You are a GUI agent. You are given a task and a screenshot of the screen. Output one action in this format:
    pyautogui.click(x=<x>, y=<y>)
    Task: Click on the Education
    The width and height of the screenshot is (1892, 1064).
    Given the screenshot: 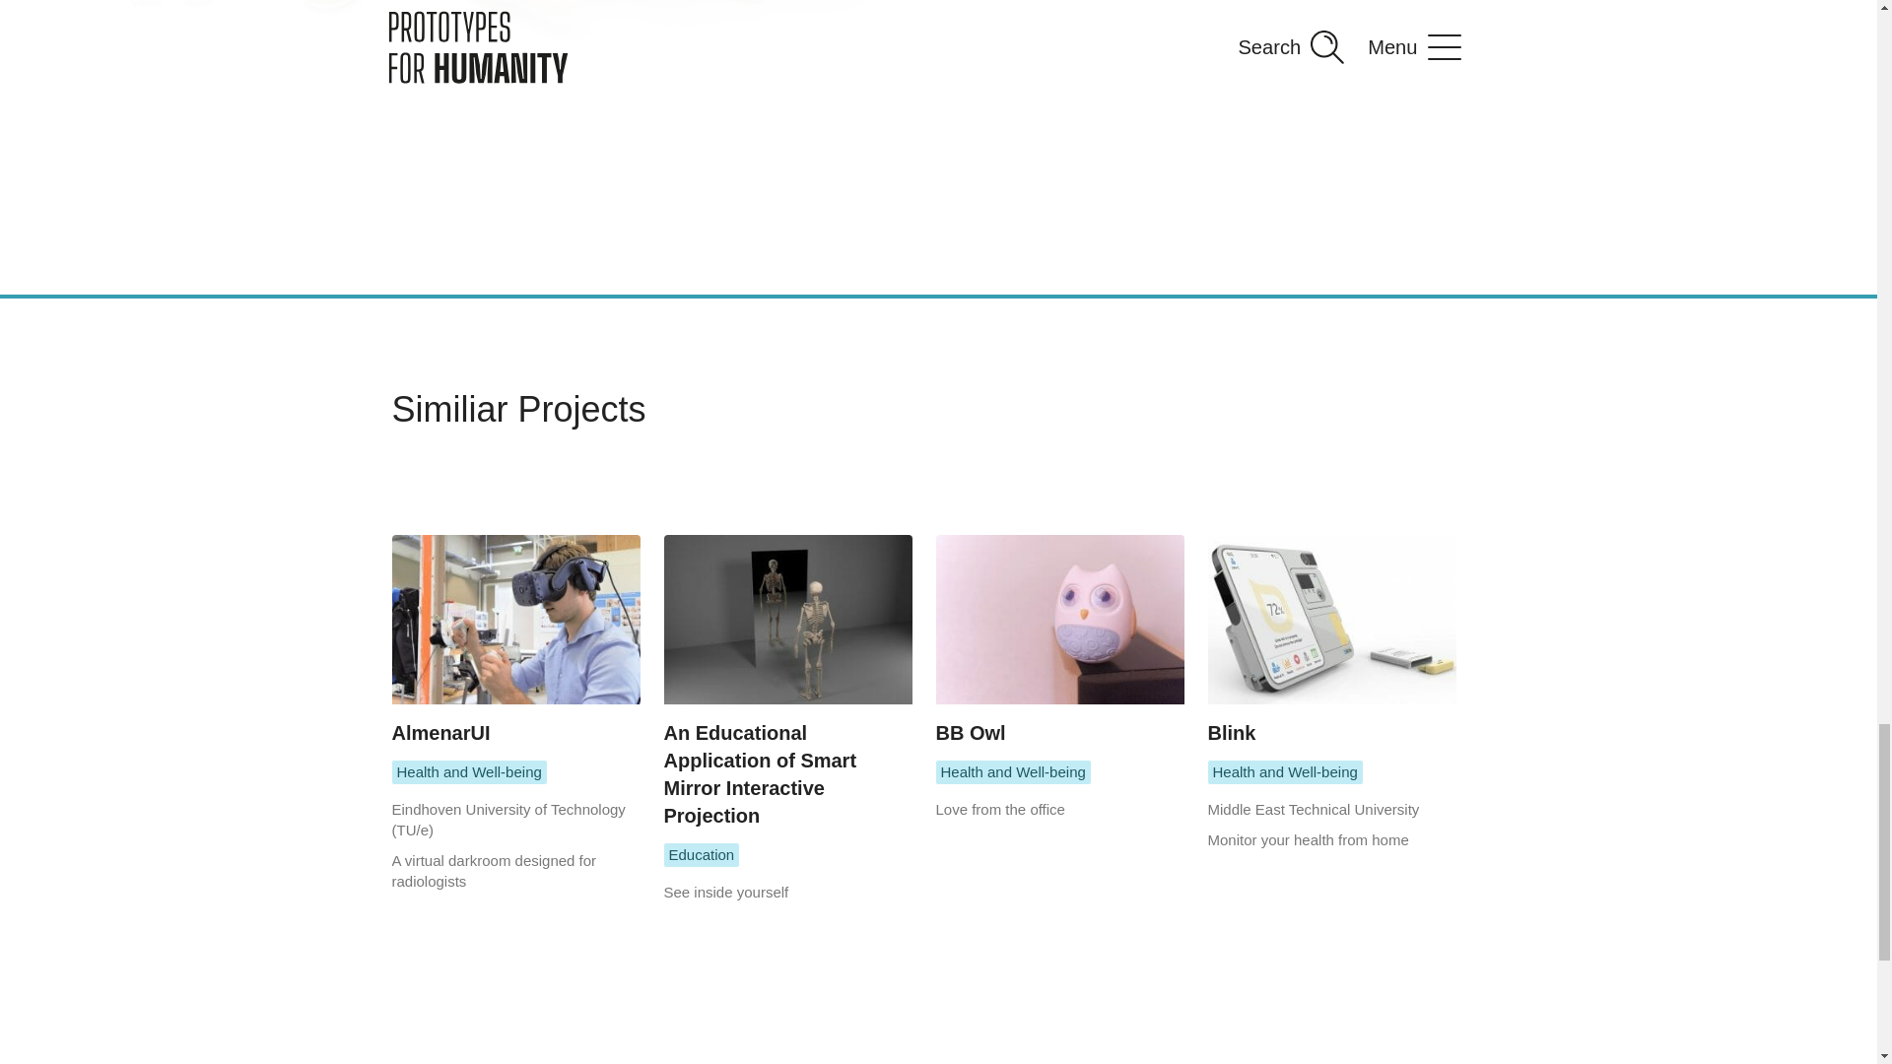 What is the action you would take?
    pyautogui.click(x=702, y=855)
    